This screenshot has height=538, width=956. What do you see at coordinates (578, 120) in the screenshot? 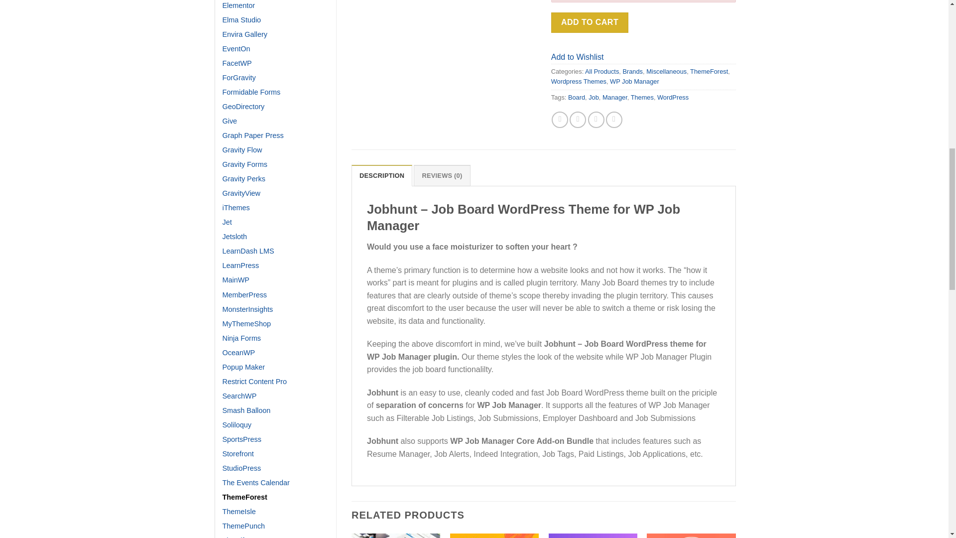
I see `Share on Twitter` at bounding box center [578, 120].